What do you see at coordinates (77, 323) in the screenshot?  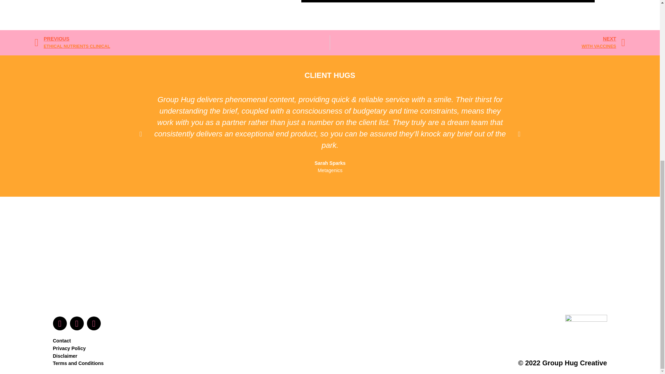 I see `Instagram` at bounding box center [77, 323].